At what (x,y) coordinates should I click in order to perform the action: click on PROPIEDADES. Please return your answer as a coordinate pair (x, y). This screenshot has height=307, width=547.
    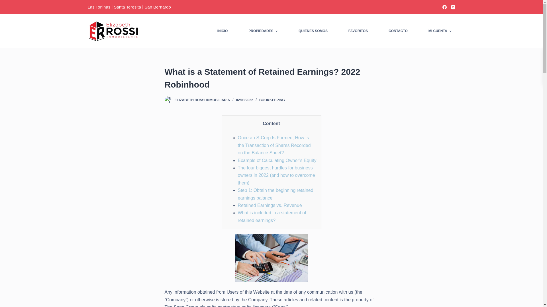
    Looking at the image, I should click on (263, 31).